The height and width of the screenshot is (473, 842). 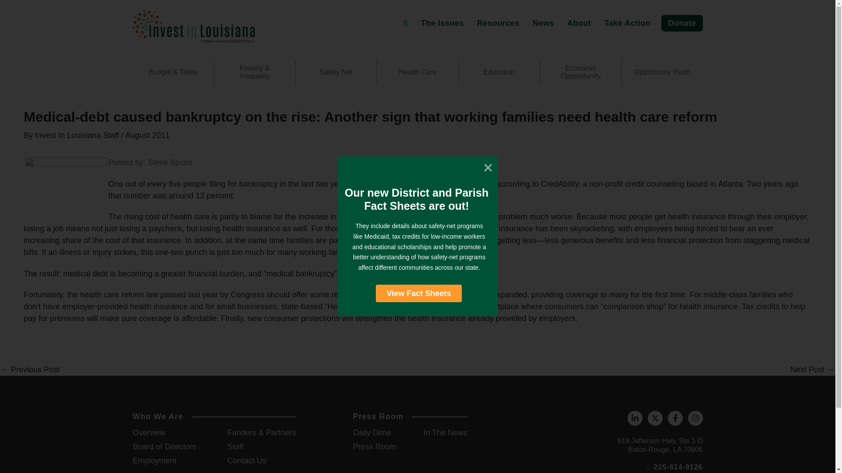 What do you see at coordinates (30, 370) in the screenshot?
I see `In the News: "Louisiana lets payday loans flourish"` at bounding box center [30, 370].